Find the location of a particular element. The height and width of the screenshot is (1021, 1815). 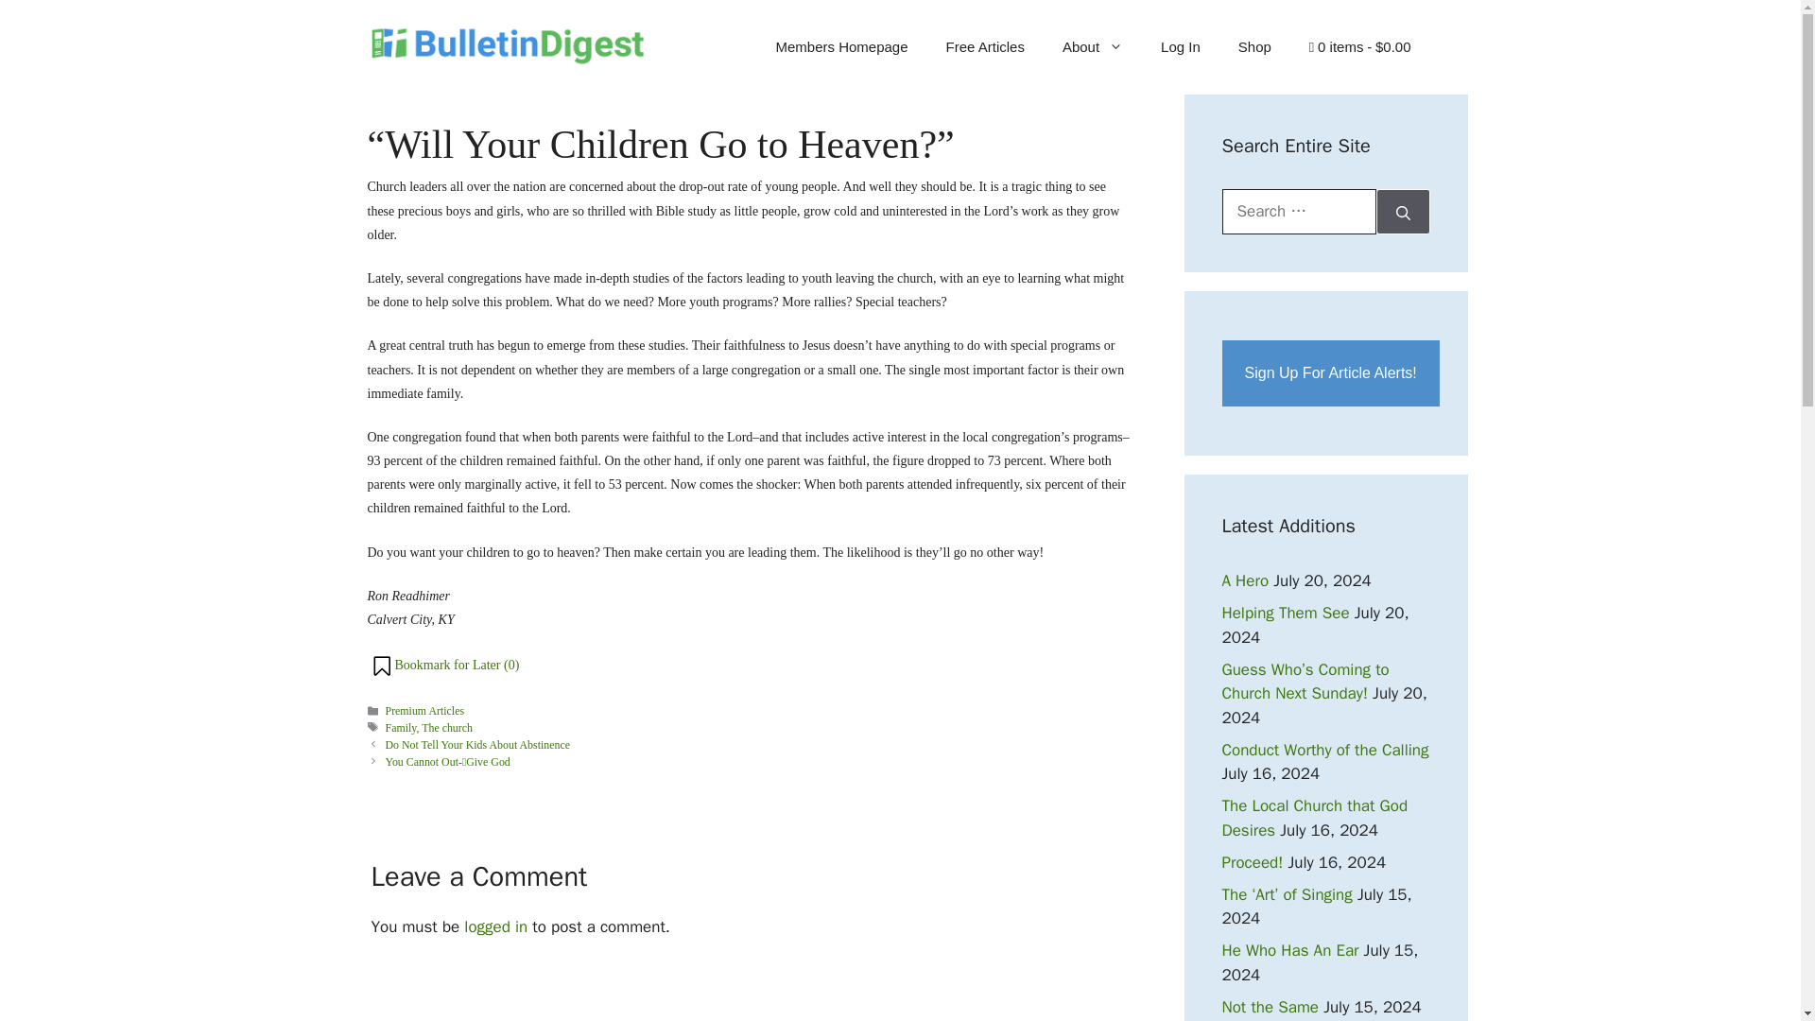

Members Homepage is located at coordinates (841, 47).